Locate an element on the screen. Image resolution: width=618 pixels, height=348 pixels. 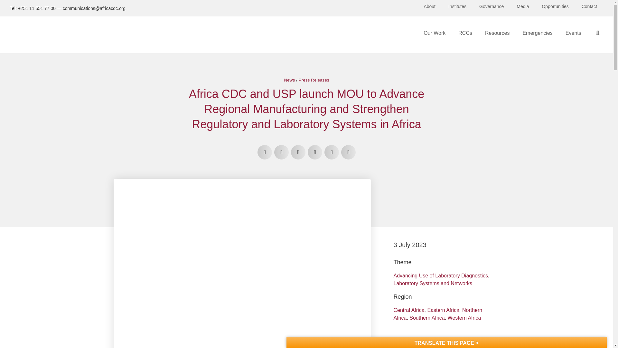
Media is located at coordinates (523, 6).